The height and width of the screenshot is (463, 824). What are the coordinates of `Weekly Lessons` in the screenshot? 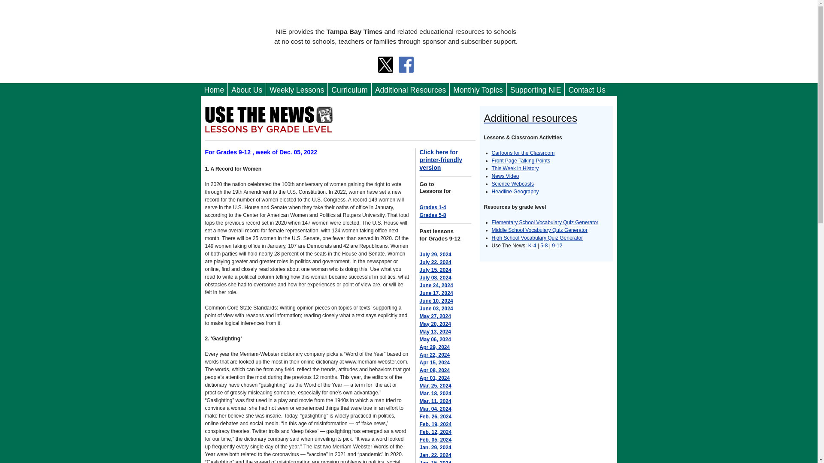 It's located at (297, 90).